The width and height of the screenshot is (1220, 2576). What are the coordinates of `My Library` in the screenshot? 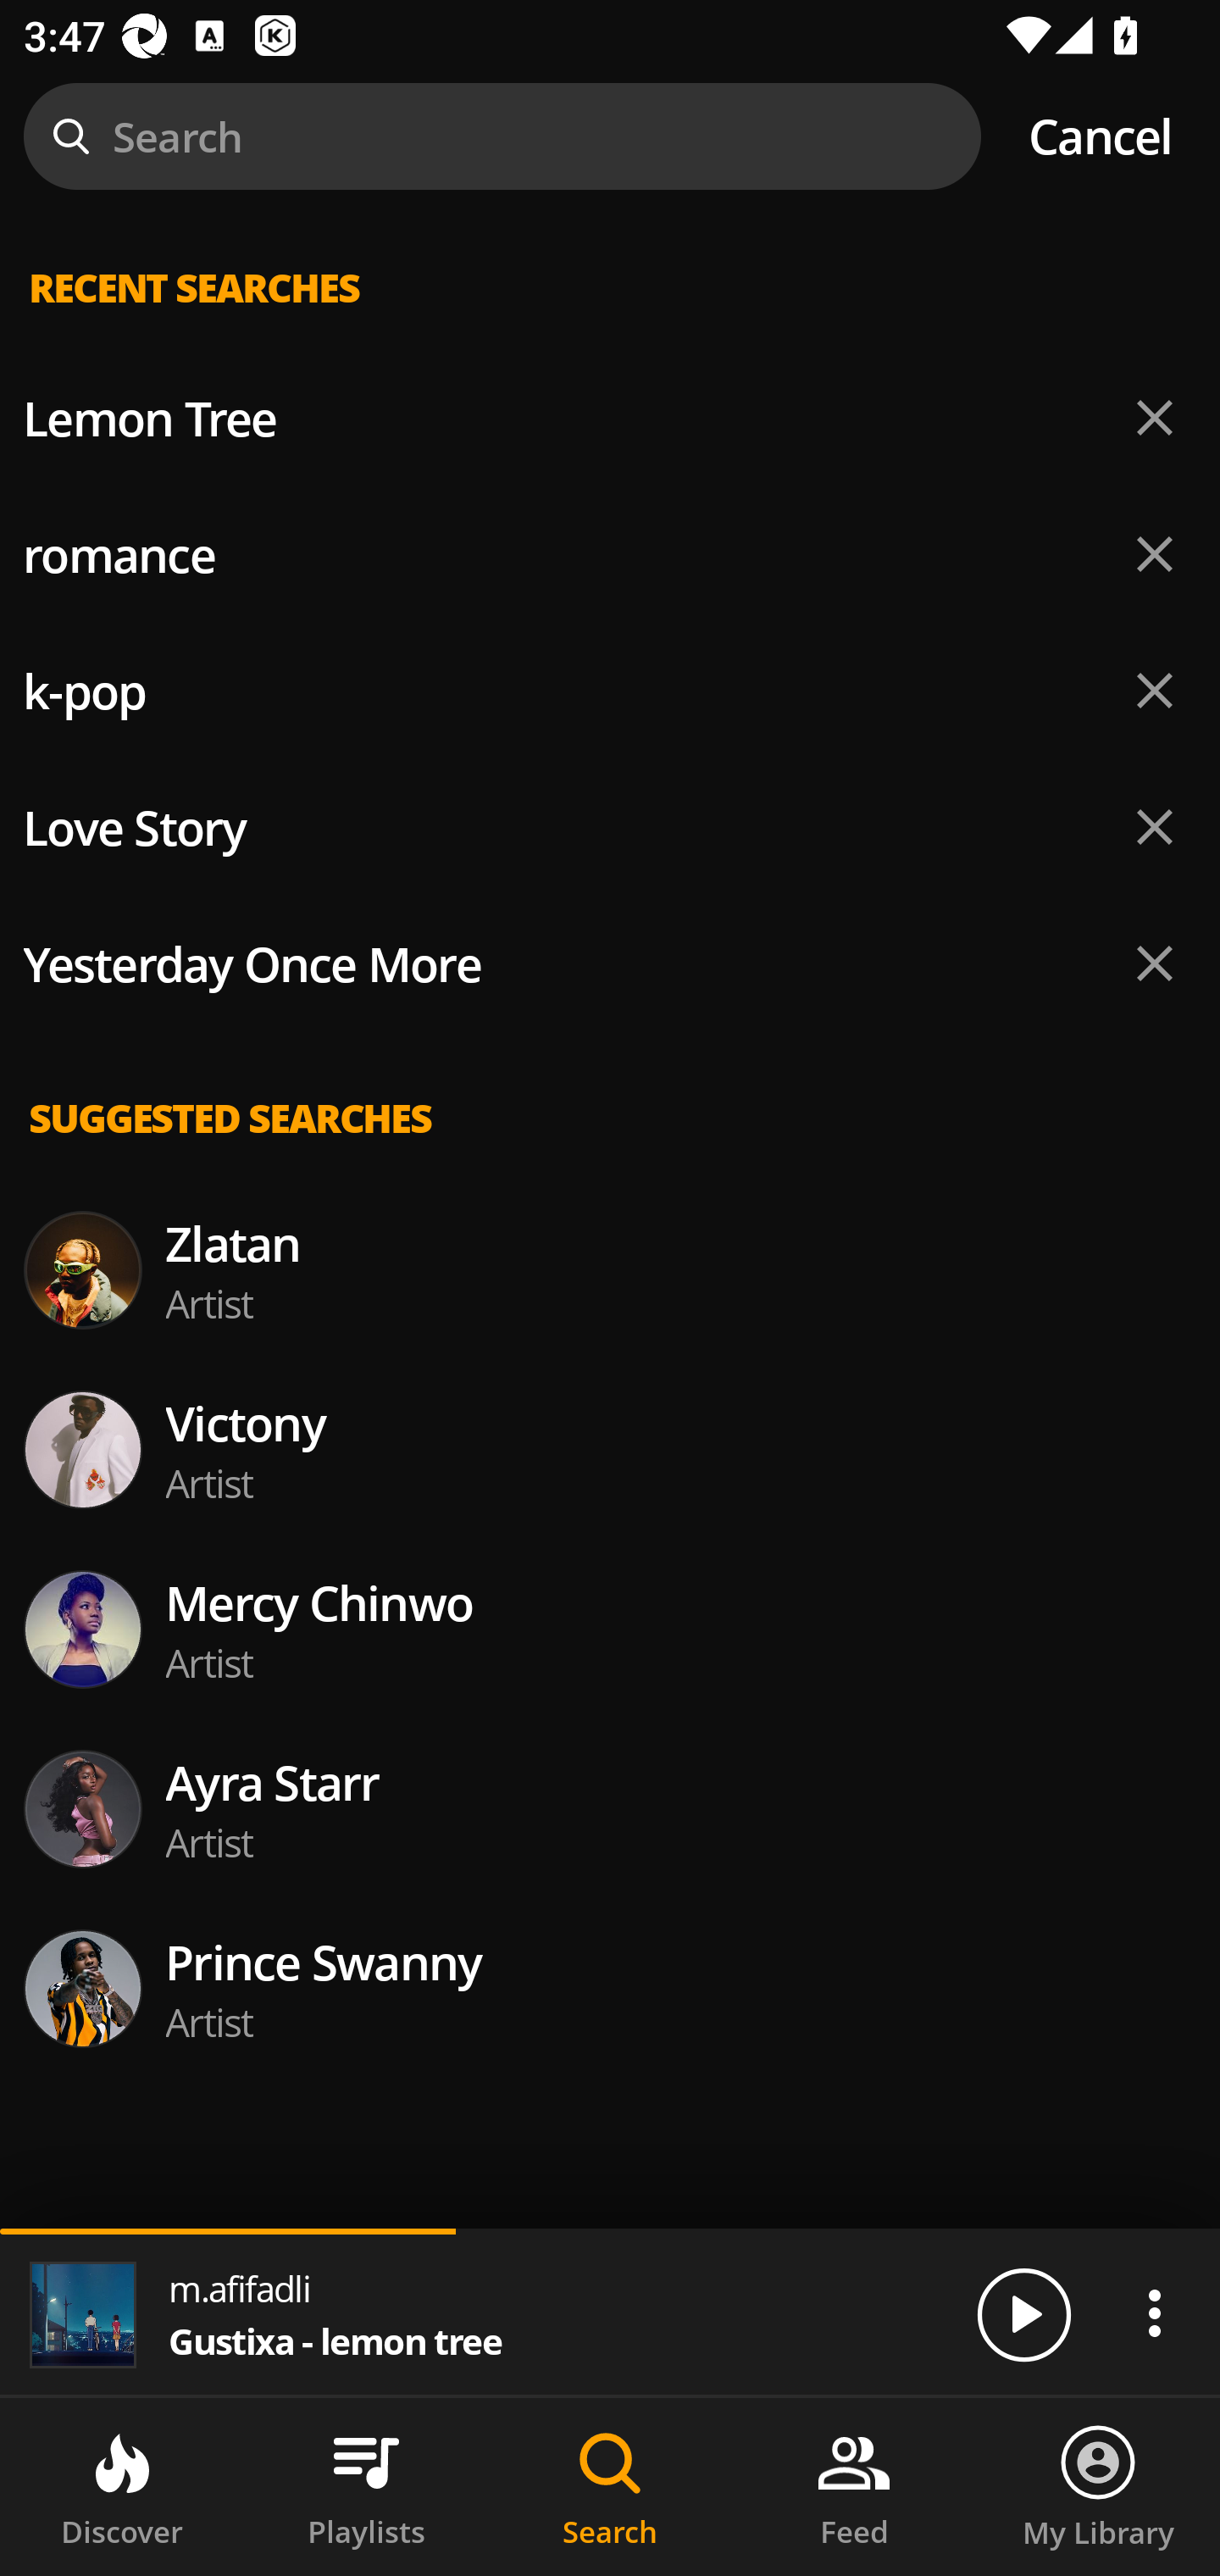 It's located at (1098, 2487).